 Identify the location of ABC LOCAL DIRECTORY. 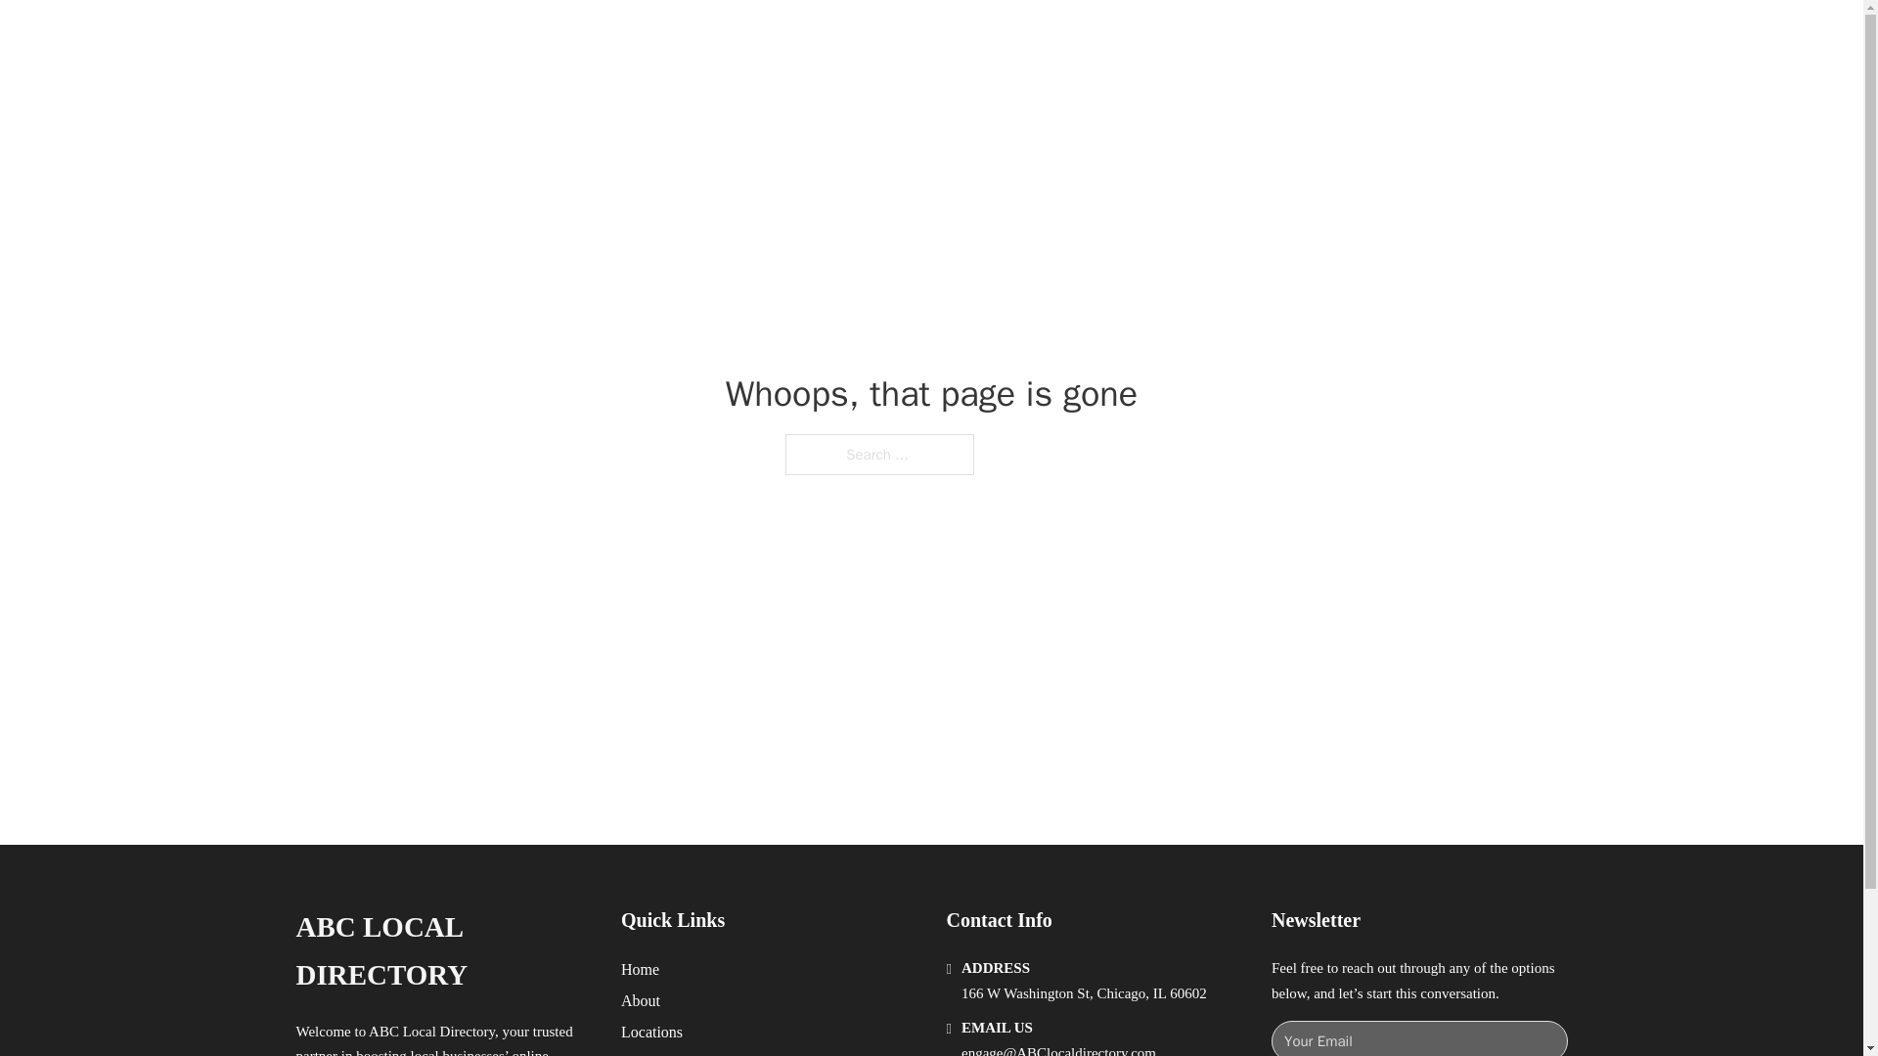
(442, 951).